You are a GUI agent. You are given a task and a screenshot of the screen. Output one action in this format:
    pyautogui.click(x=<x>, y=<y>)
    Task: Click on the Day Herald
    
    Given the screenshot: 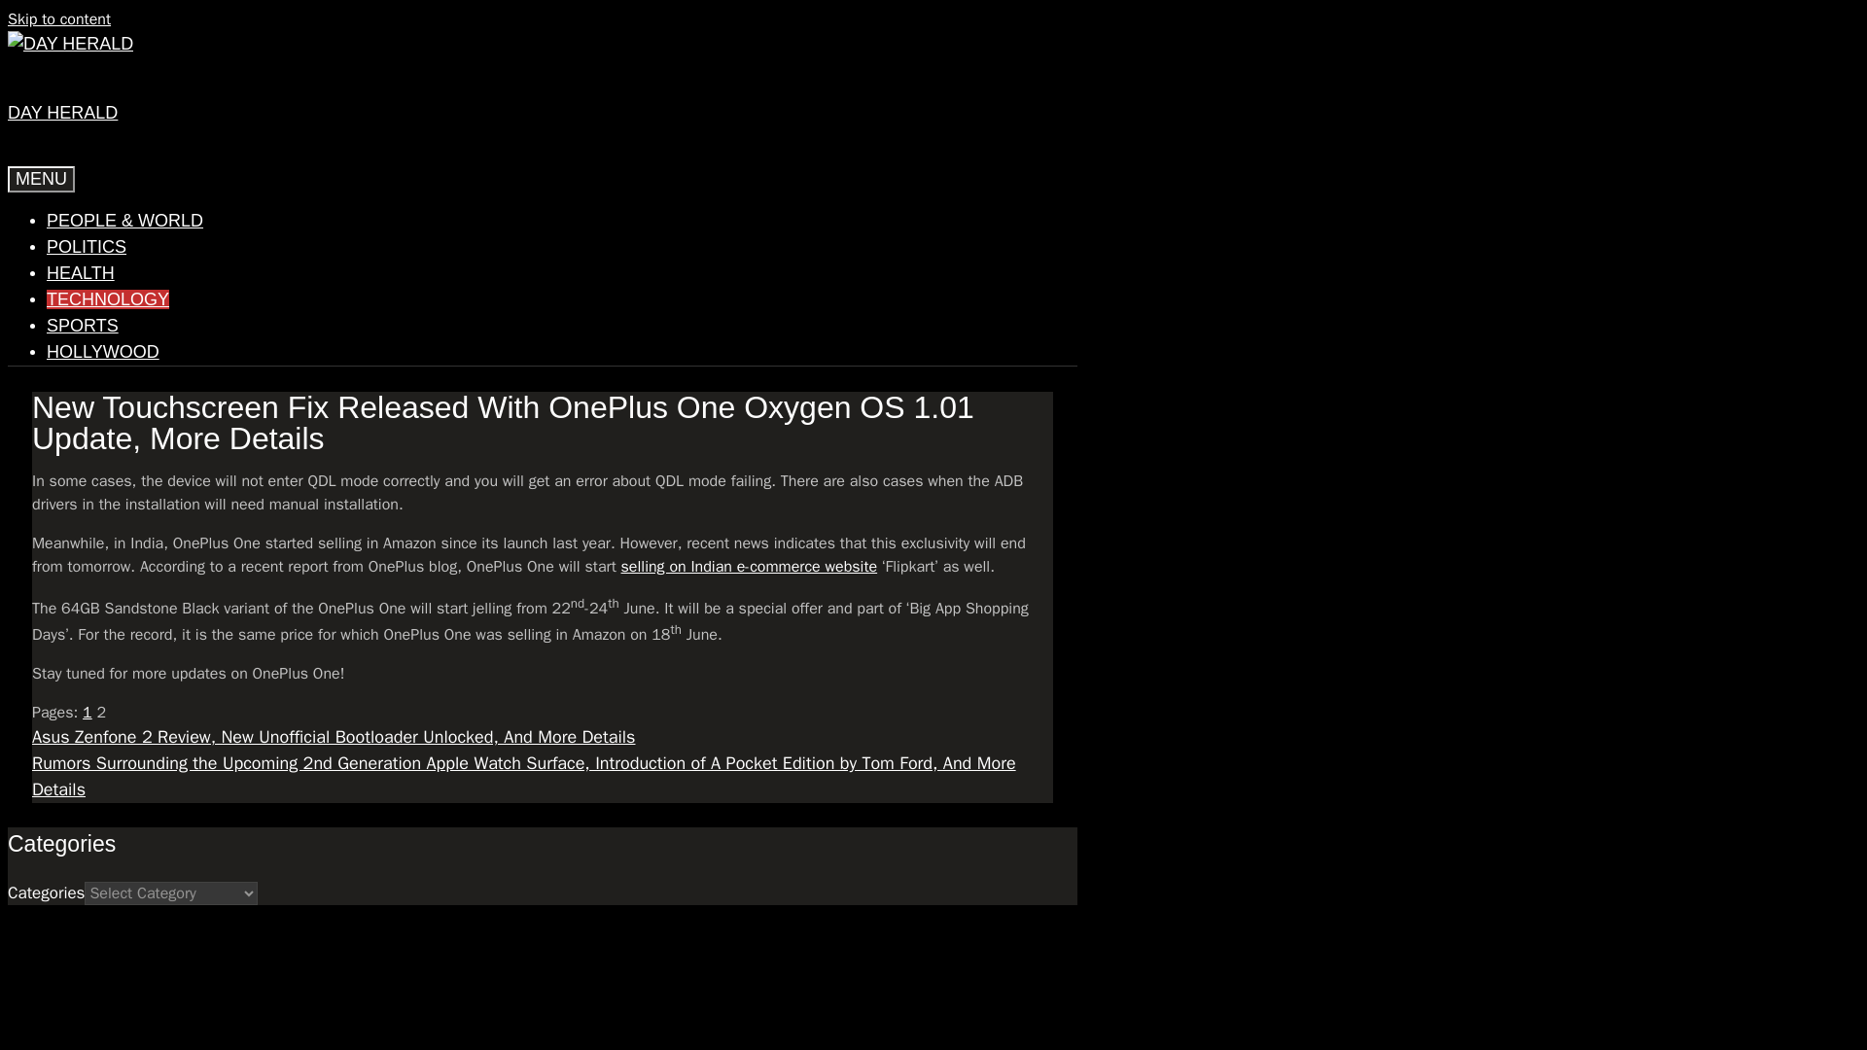 What is the action you would take?
    pyautogui.click(x=70, y=45)
    